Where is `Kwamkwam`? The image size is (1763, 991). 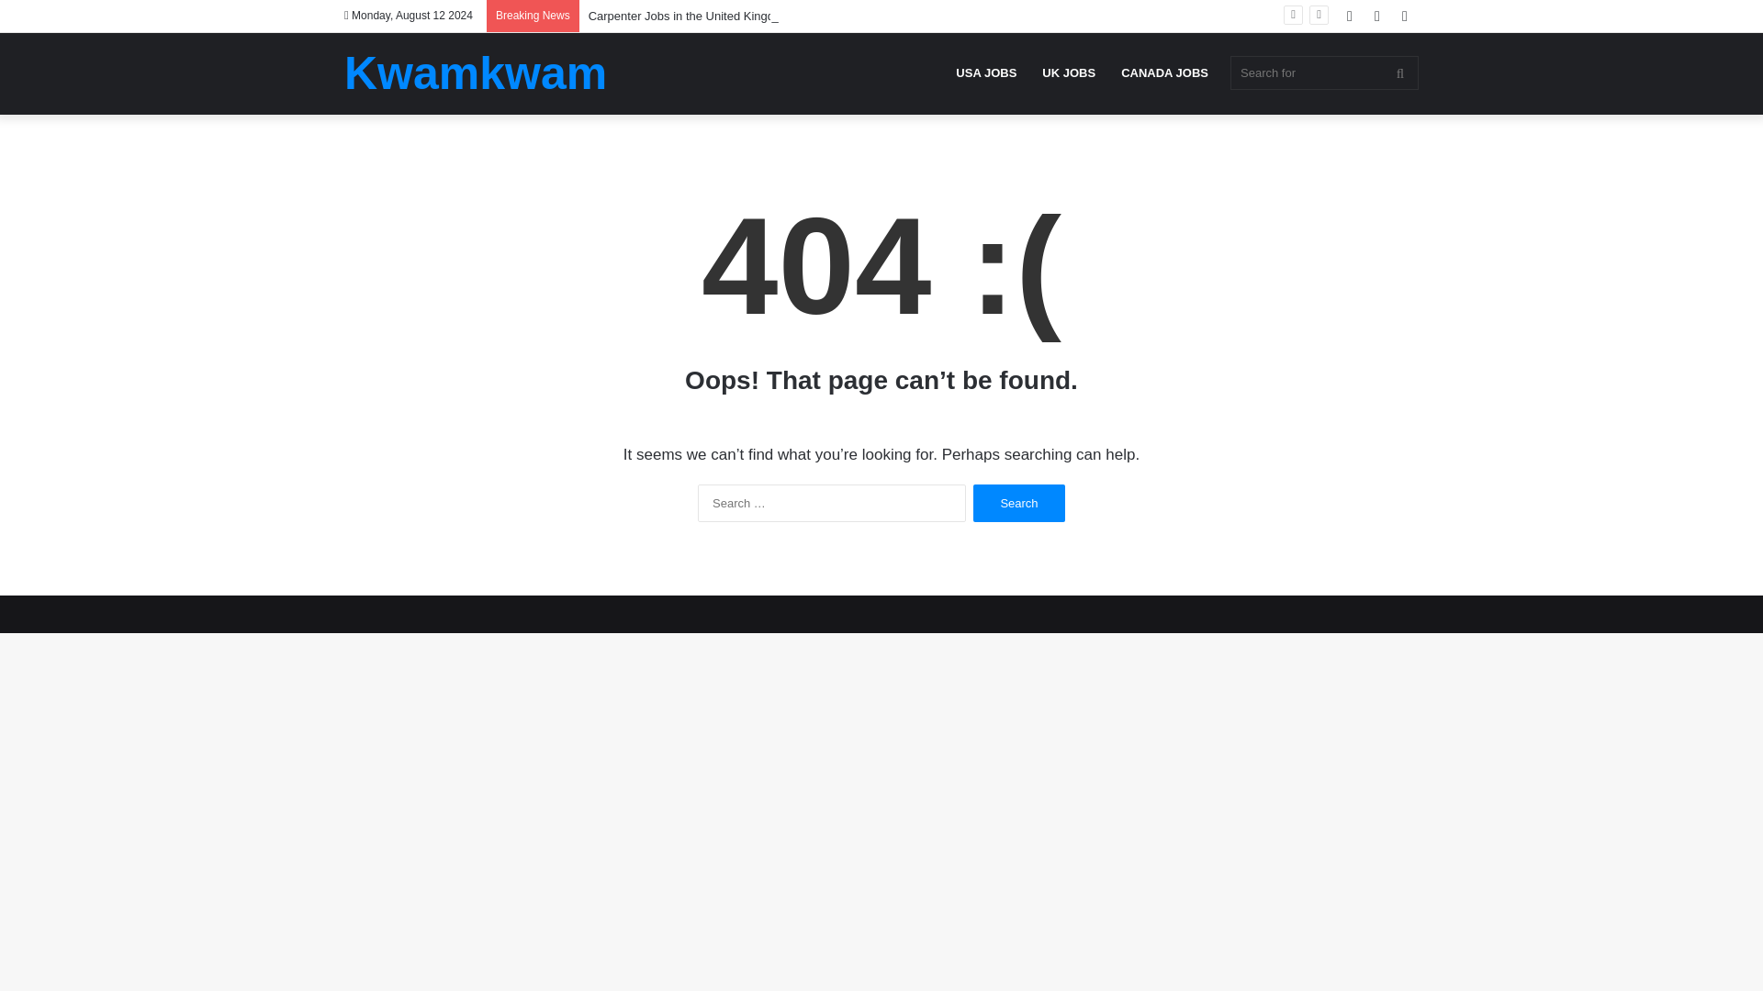
Kwamkwam is located at coordinates (475, 73).